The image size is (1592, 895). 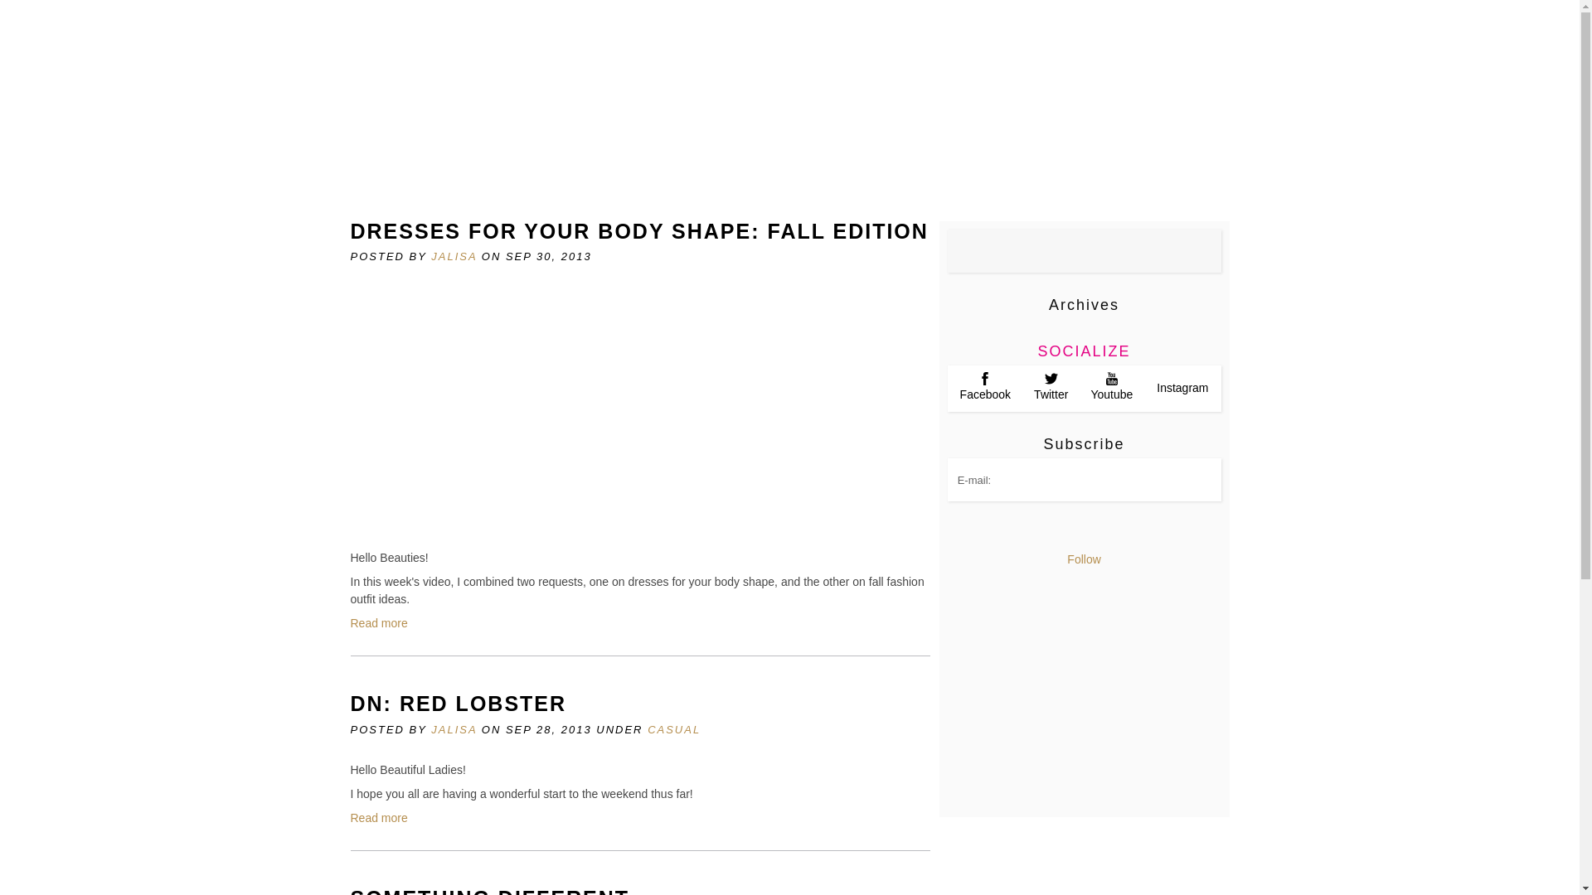 I want to click on VIDEOS, so click(x=501, y=131).